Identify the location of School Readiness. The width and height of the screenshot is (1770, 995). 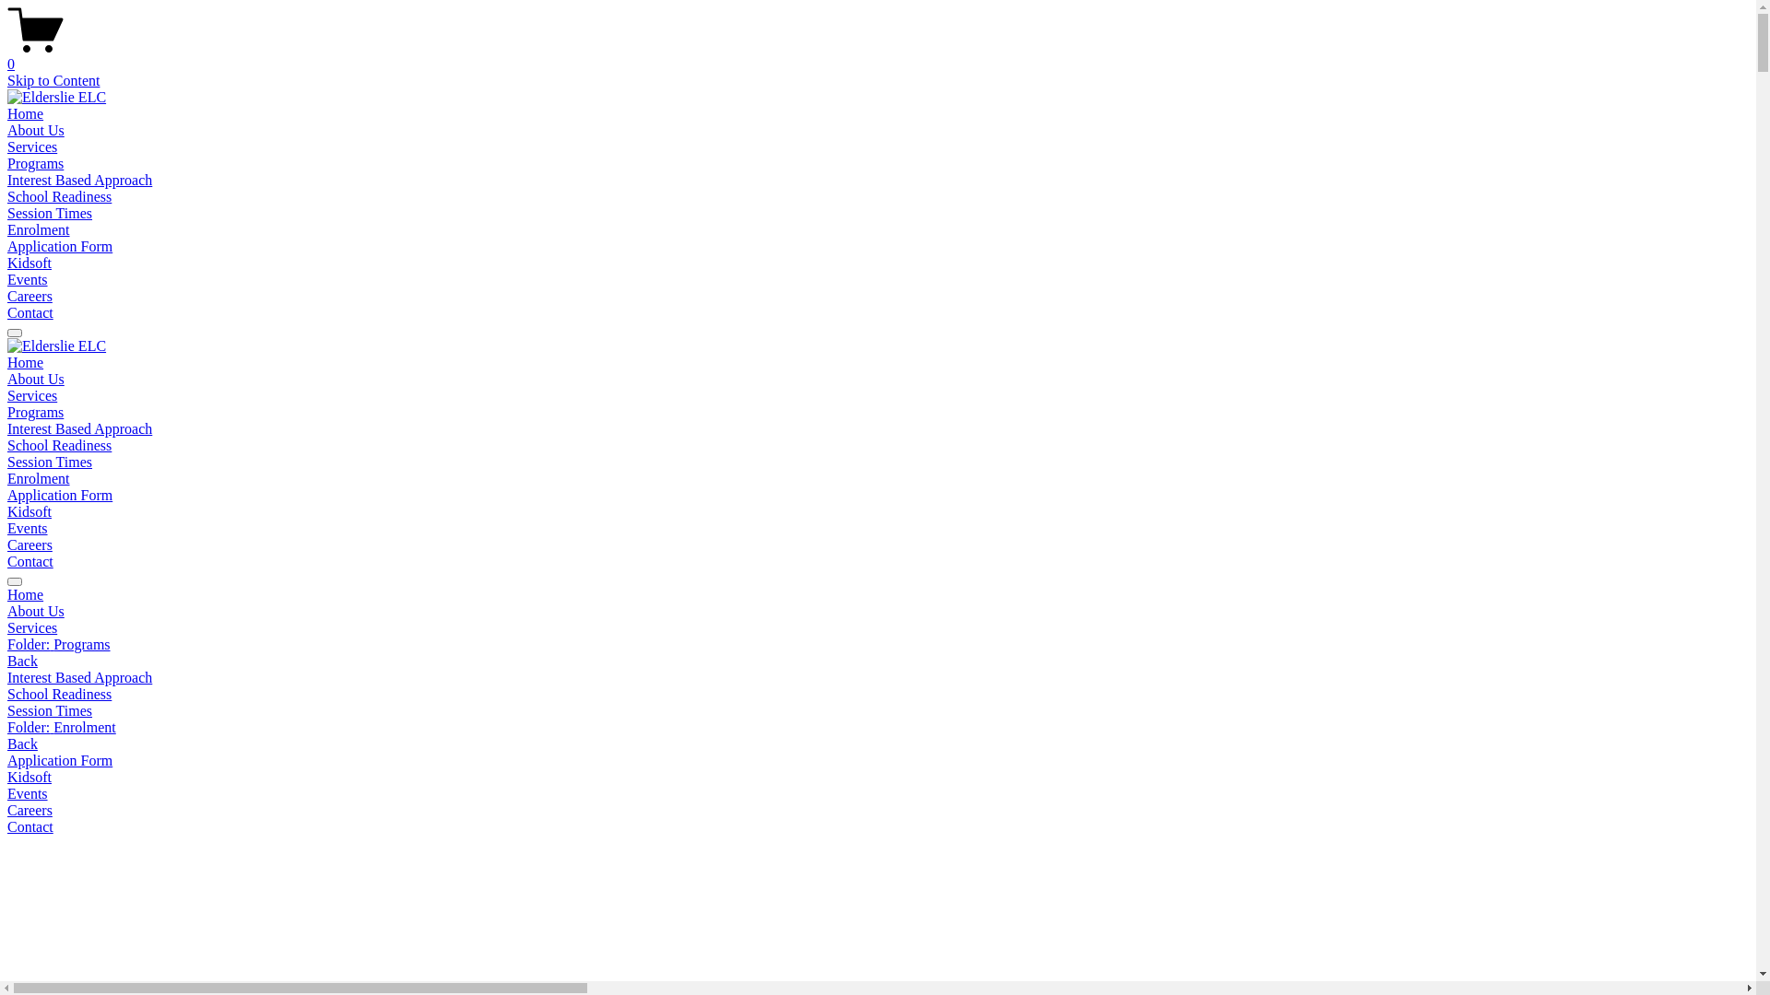
(878, 695).